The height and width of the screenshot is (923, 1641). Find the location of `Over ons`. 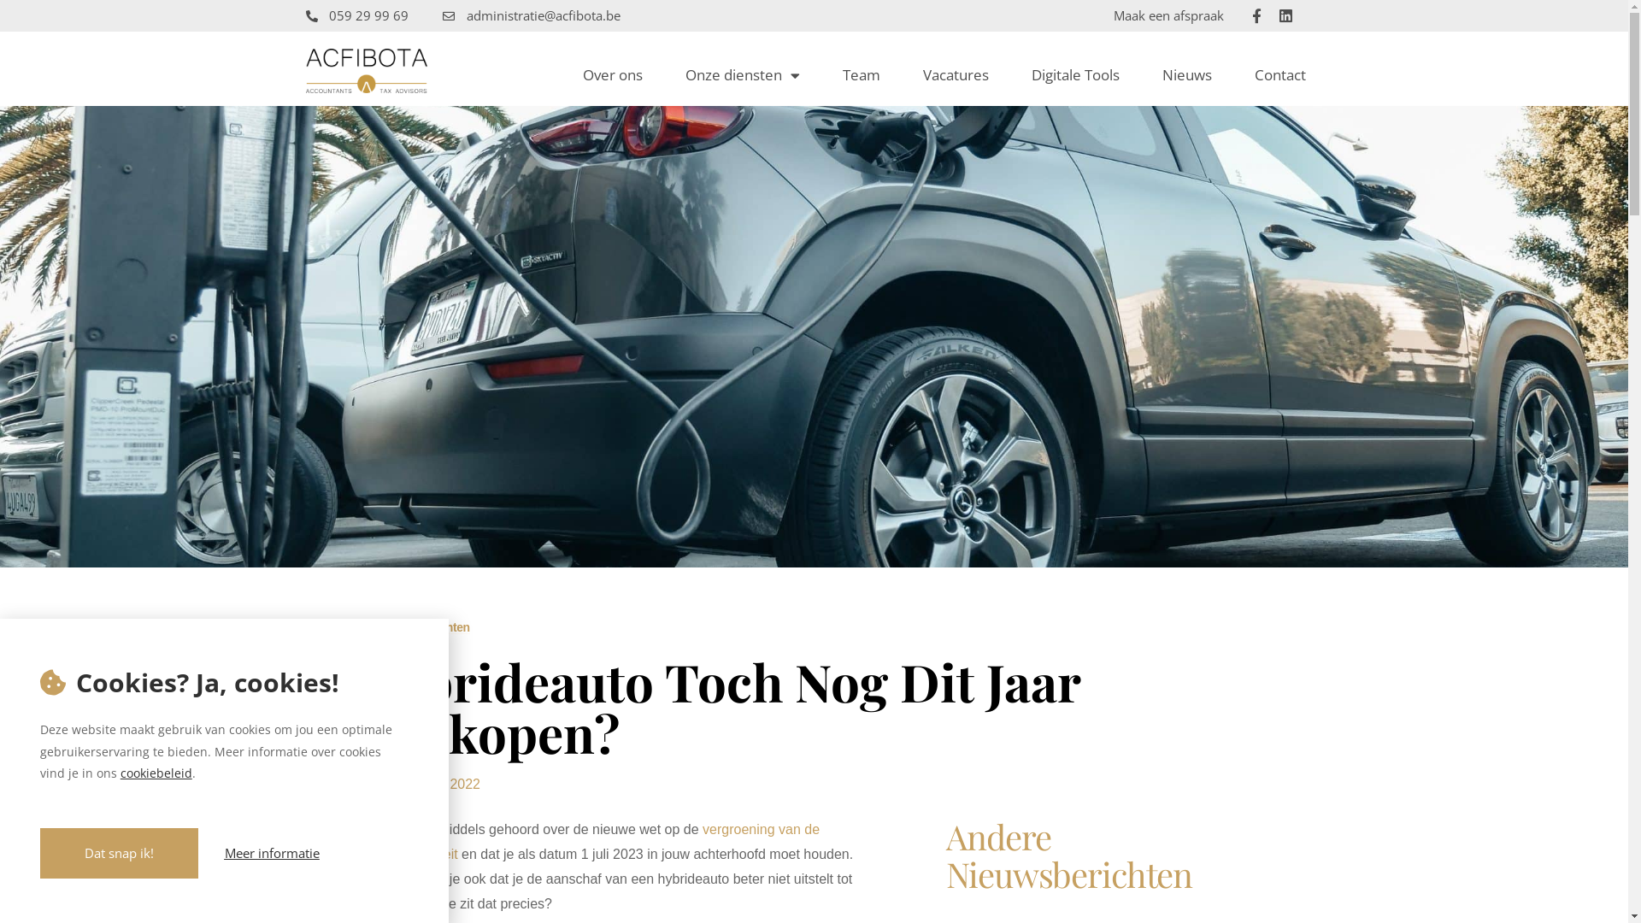

Over ons is located at coordinates (613, 75).